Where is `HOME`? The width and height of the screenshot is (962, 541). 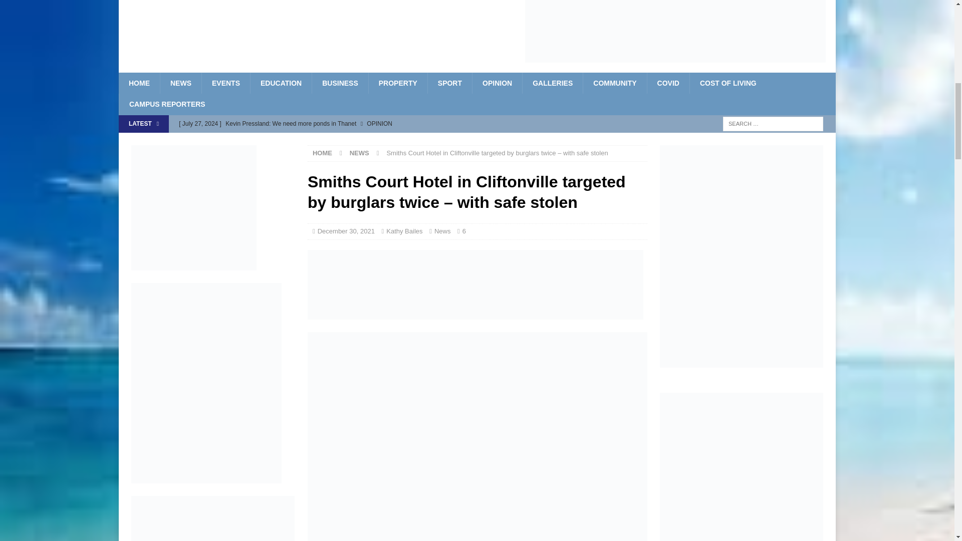
HOME is located at coordinates (139, 83).